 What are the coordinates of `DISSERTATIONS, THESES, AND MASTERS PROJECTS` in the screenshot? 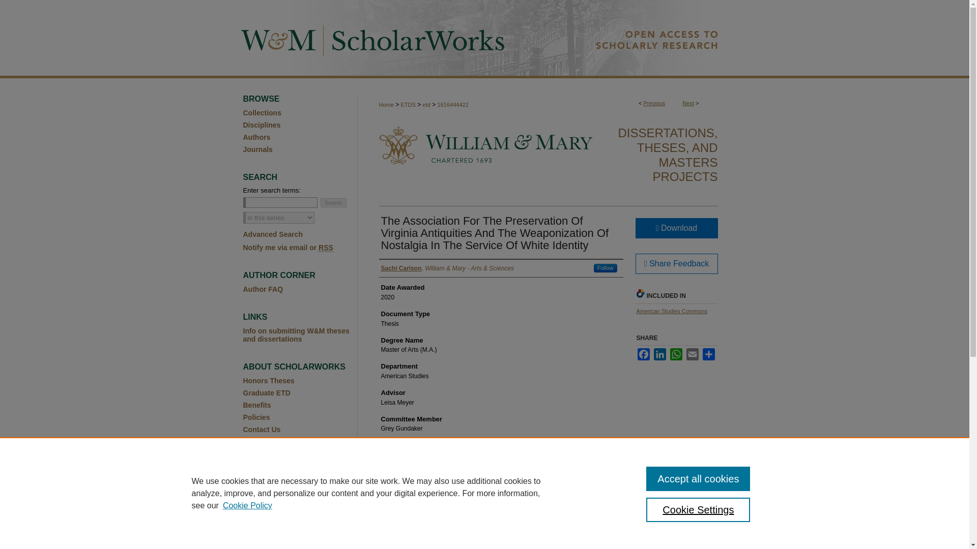 It's located at (667, 155).